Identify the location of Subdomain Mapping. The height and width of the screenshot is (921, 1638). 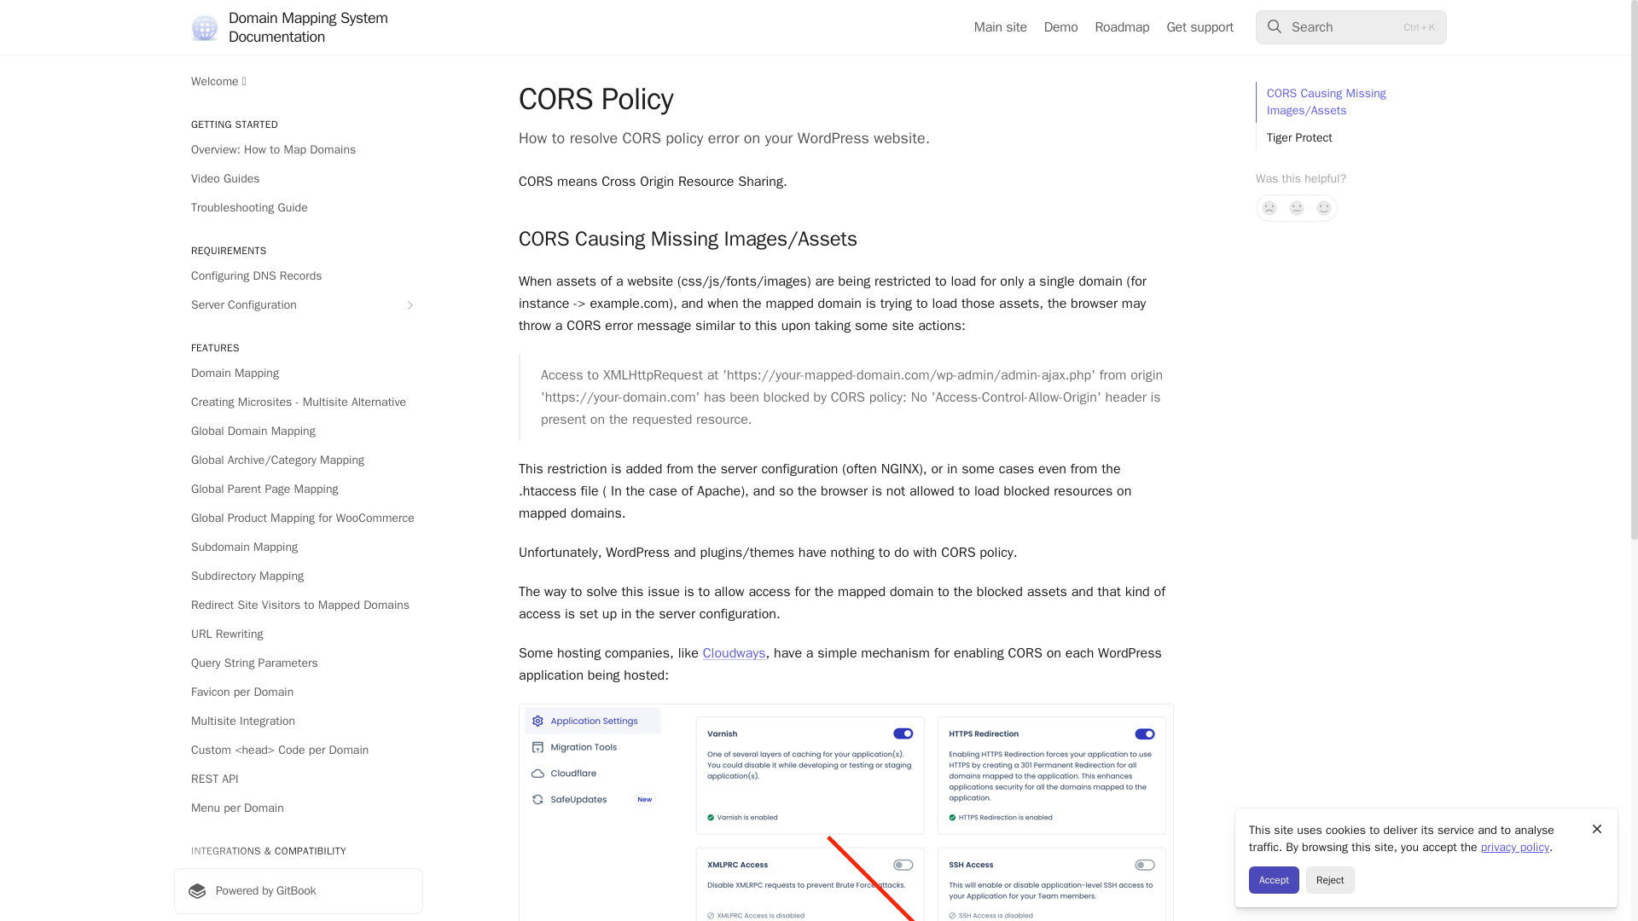
(298, 547).